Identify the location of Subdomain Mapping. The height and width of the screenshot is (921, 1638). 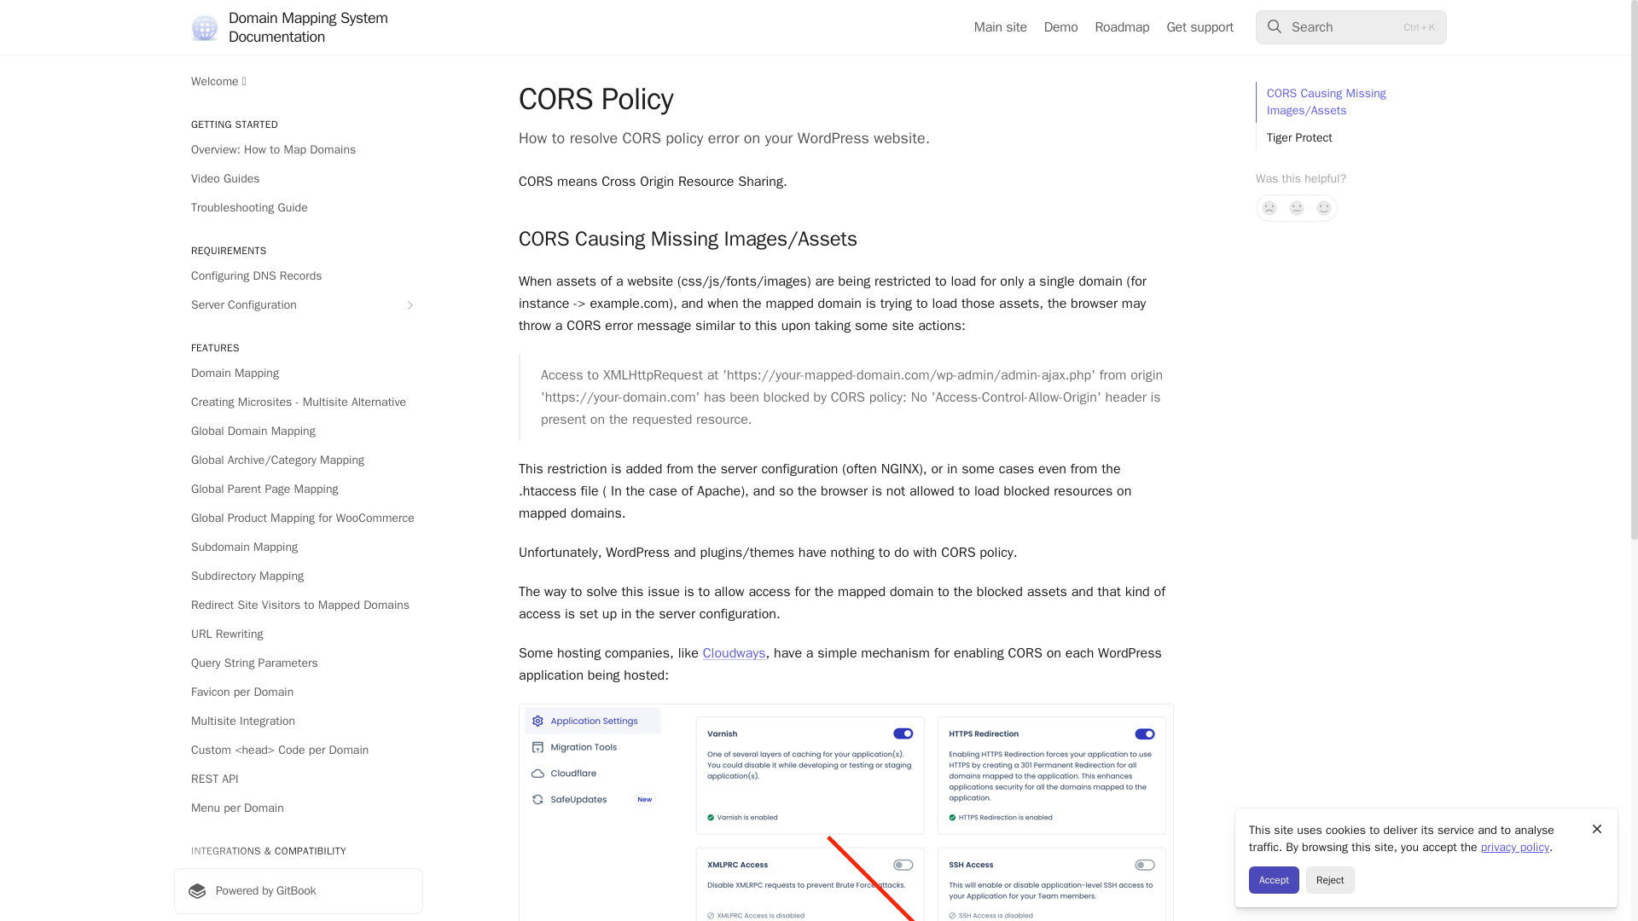
(298, 547).